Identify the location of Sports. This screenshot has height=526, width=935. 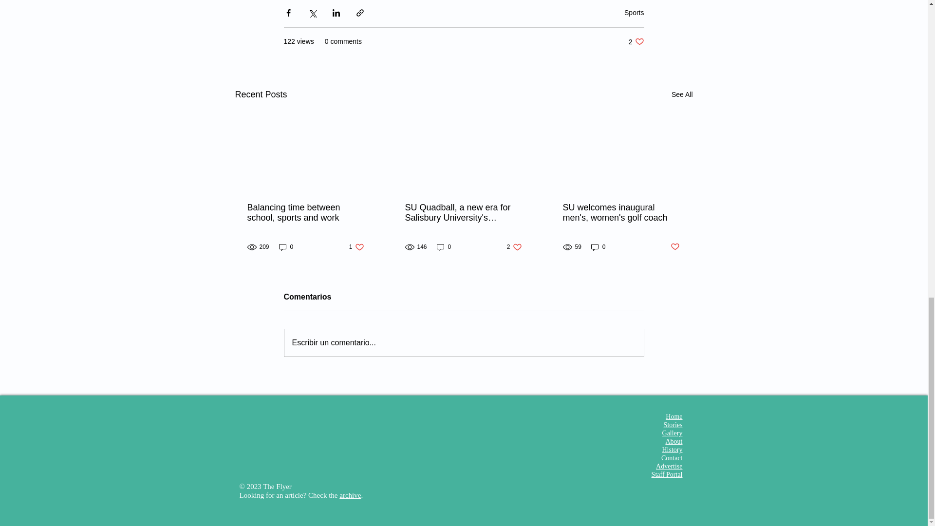
(636, 41).